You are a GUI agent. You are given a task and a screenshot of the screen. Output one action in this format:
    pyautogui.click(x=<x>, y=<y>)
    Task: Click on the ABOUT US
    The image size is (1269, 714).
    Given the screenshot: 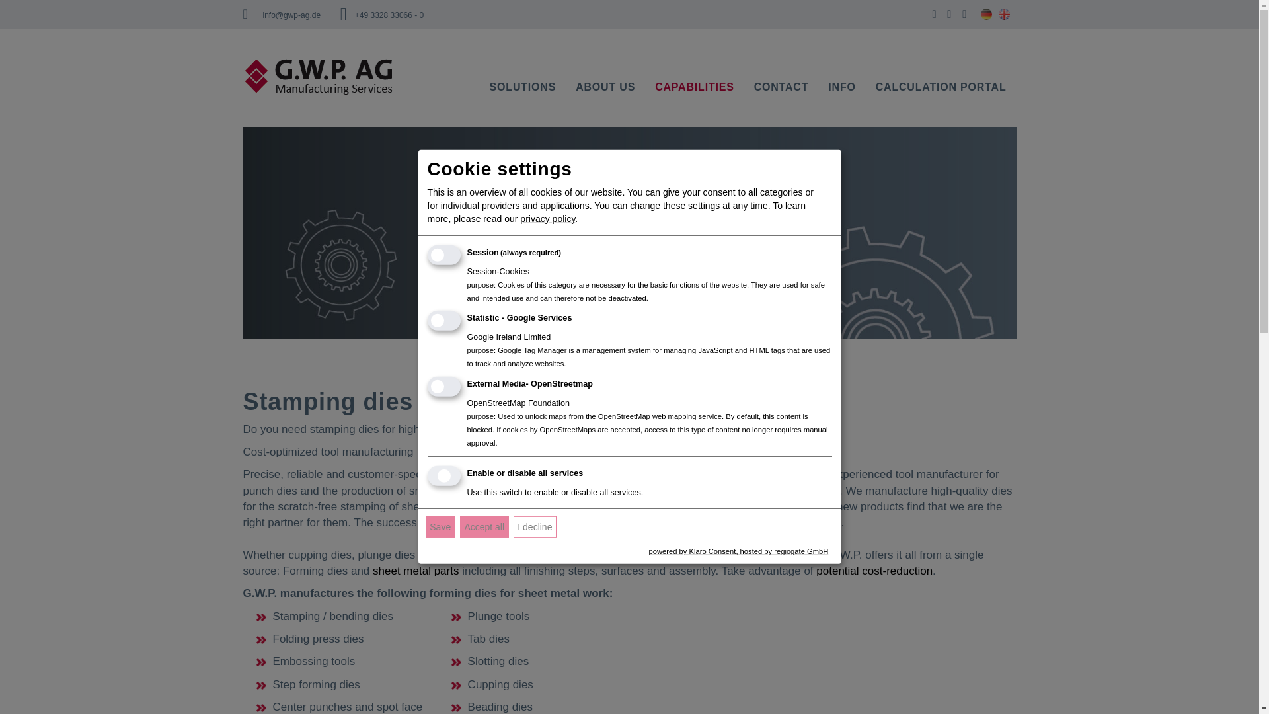 What is the action you would take?
    pyautogui.click(x=605, y=87)
    